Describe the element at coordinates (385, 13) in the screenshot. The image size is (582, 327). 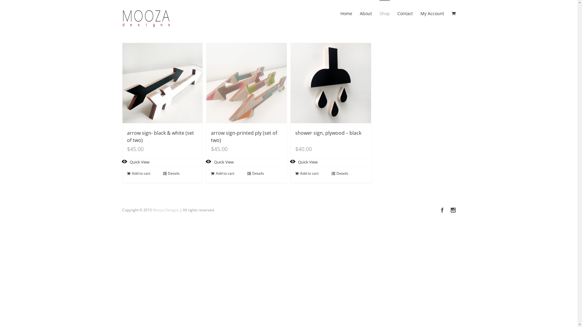
I see `Shop` at that location.